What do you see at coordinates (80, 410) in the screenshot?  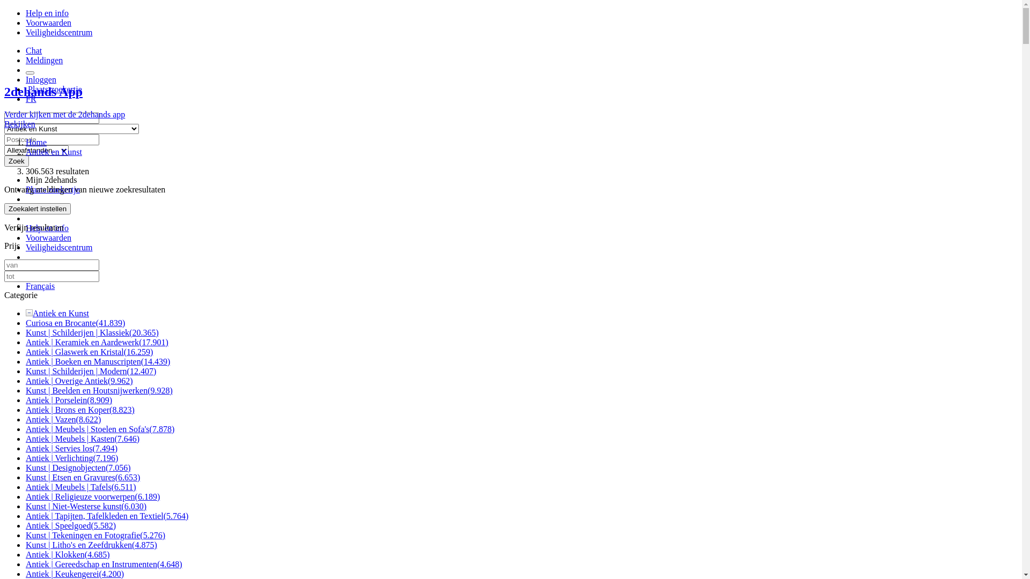 I see `Antiek | Brons en Koper(8.823)` at bounding box center [80, 410].